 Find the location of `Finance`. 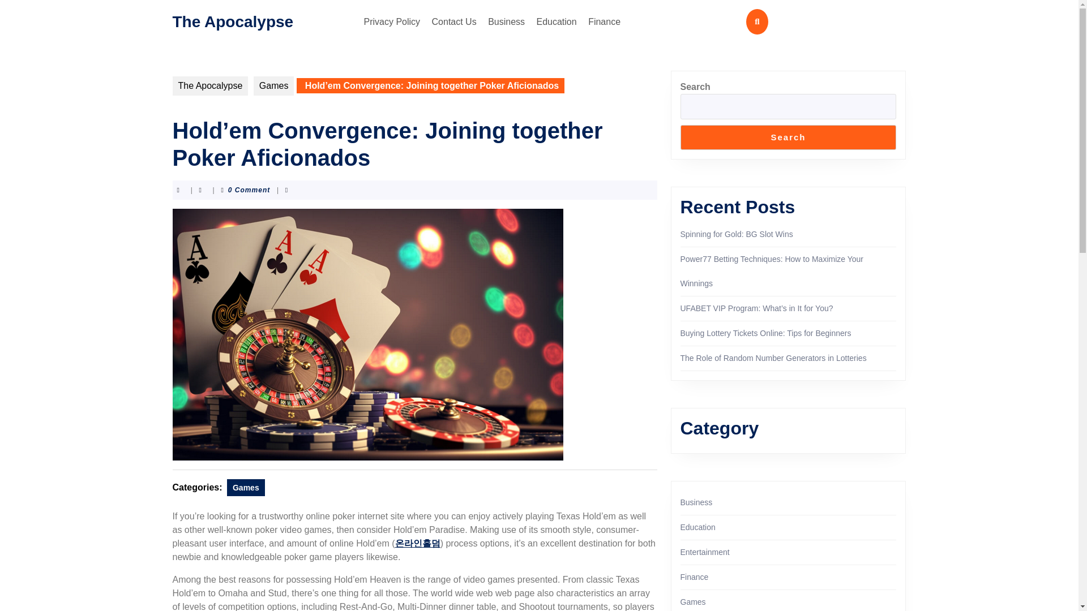

Finance is located at coordinates (605, 21).